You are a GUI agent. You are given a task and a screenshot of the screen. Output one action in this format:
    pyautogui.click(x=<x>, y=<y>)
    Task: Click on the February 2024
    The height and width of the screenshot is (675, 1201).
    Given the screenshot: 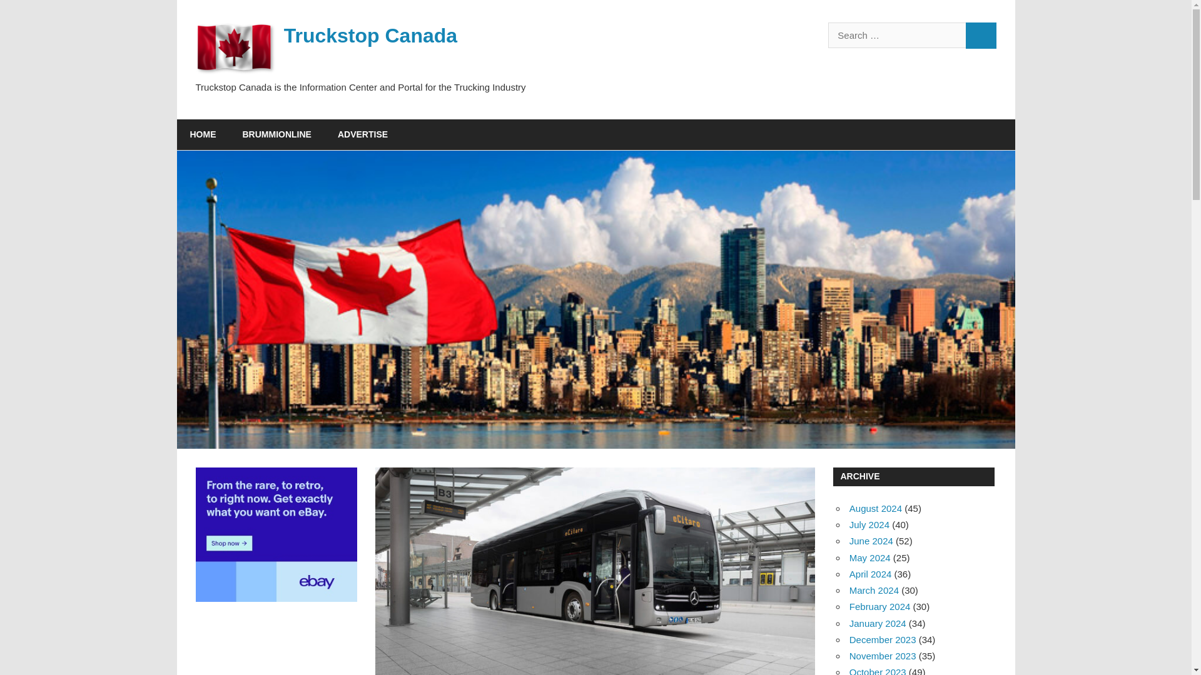 What is the action you would take?
    pyautogui.click(x=879, y=606)
    